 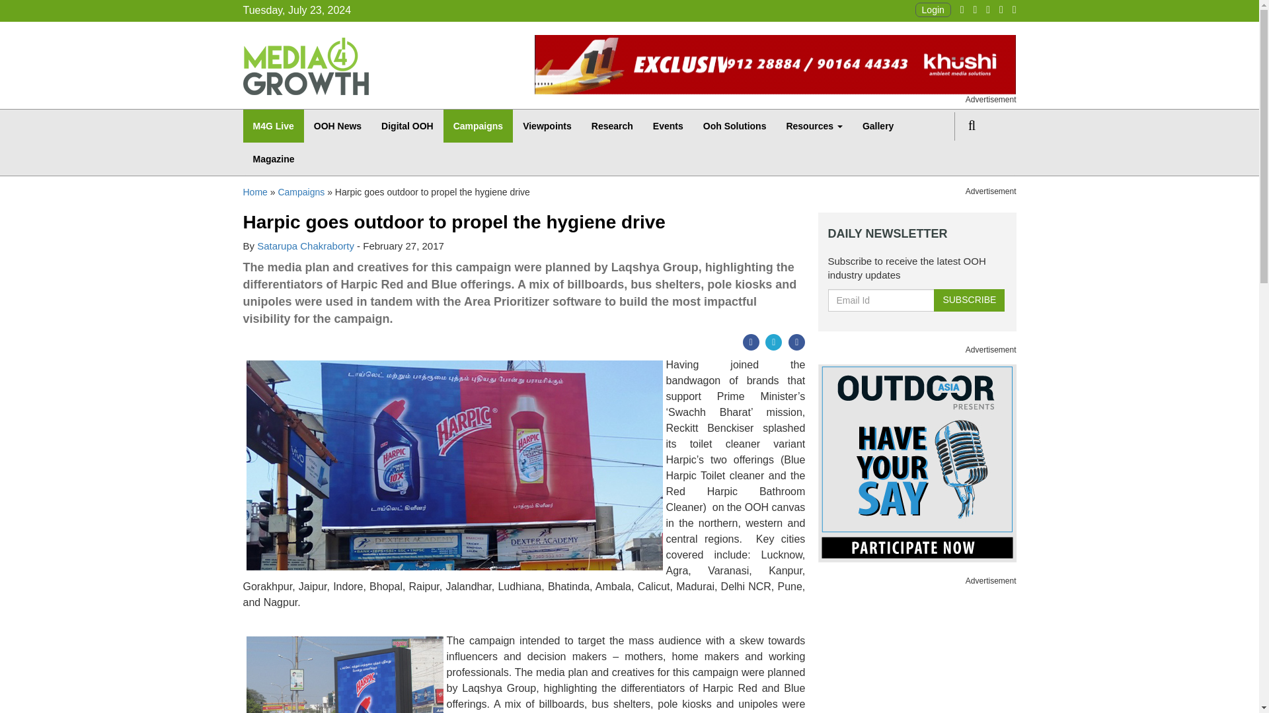 What do you see at coordinates (301, 191) in the screenshot?
I see `Campaigns` at bounding box center [301, 191].